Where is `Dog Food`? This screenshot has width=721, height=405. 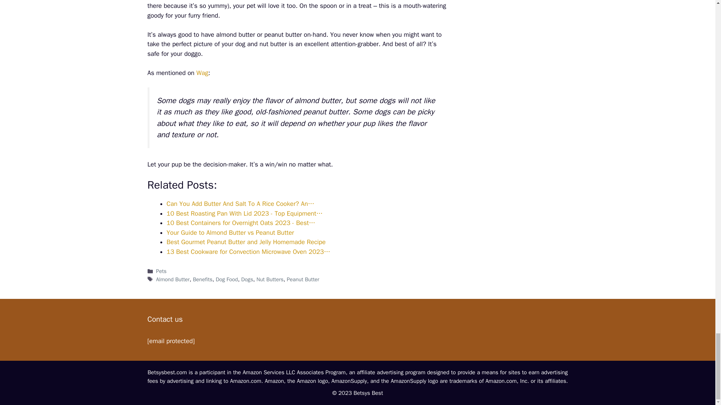 Dog Food is located at coordinates (227, 279).